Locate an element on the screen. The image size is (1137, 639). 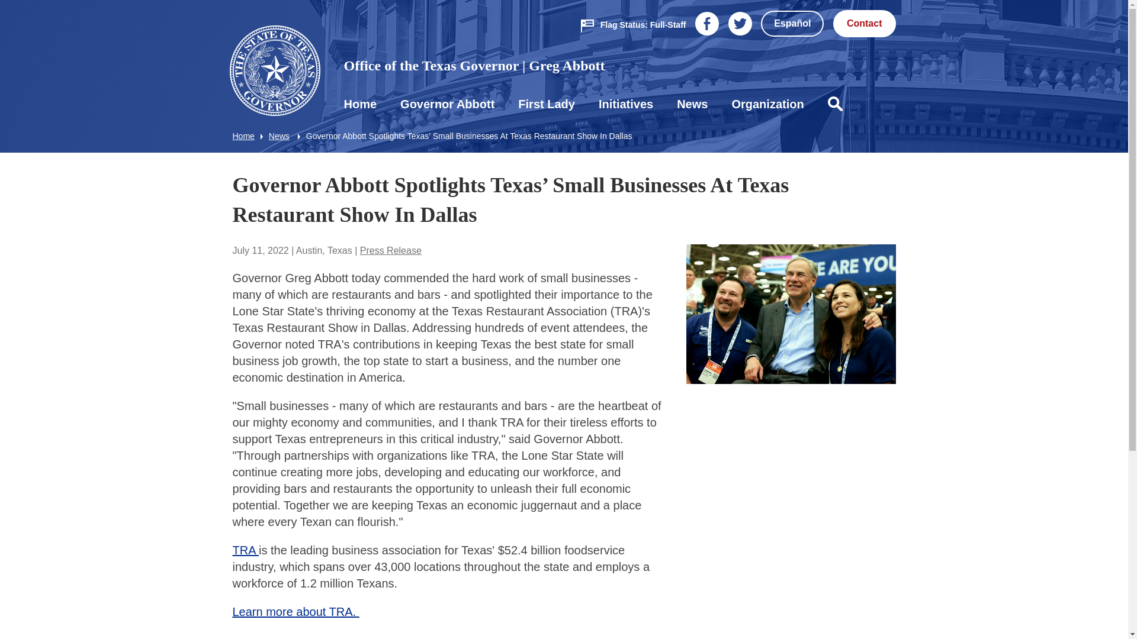
Home is located at coordinates (360, 104).